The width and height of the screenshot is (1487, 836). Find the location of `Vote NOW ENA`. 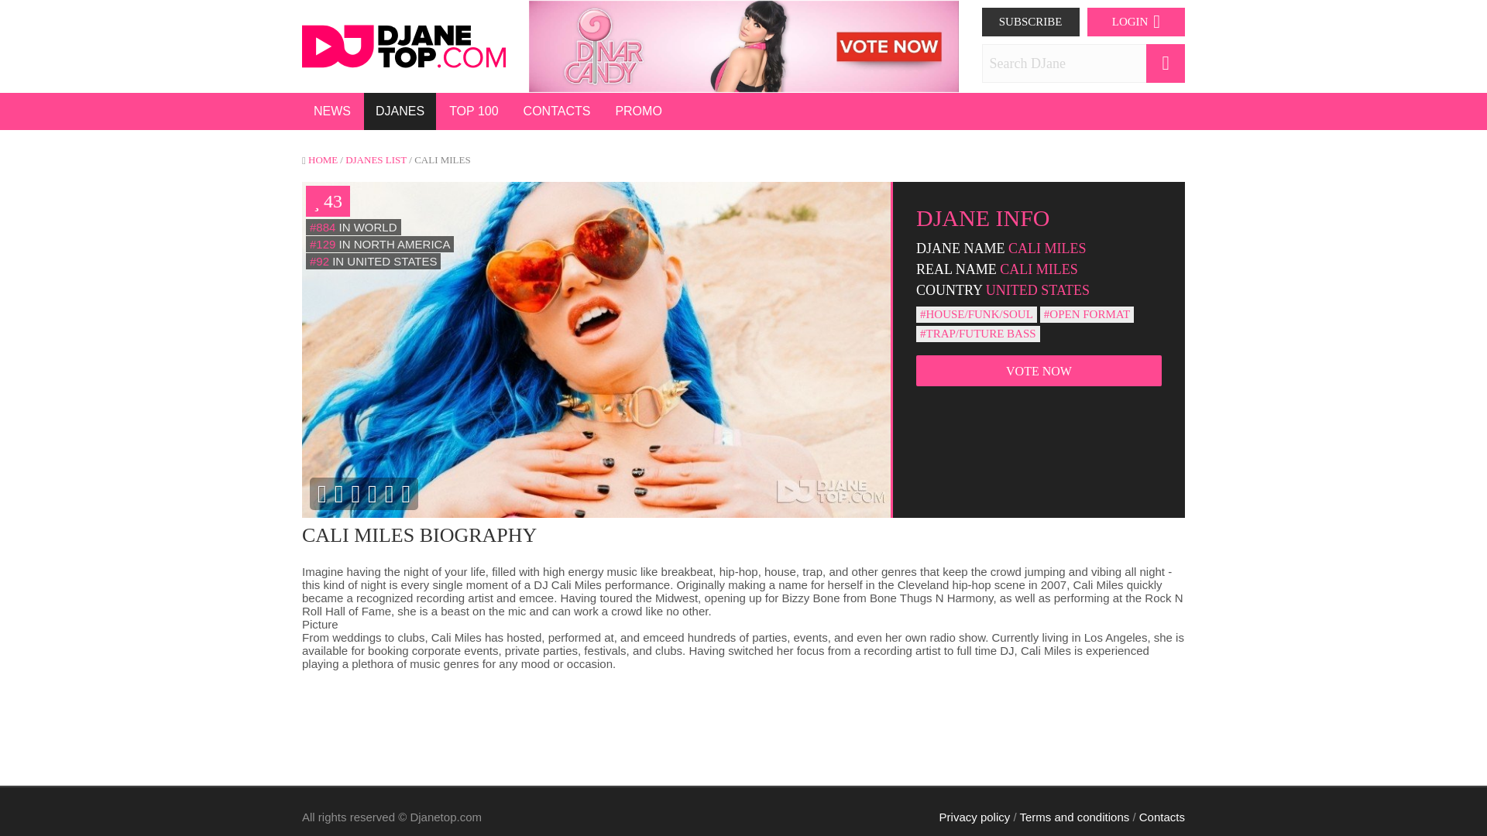

Vote NOW ENA is located at coordinates (314, 46).